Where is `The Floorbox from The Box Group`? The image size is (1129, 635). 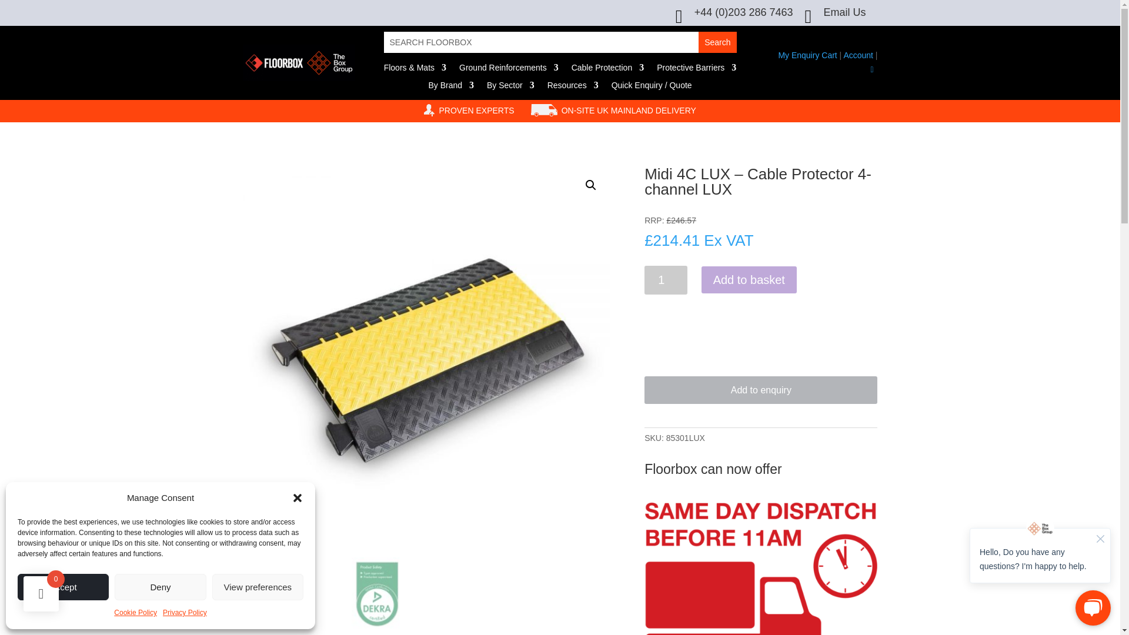 The Floorbox from The Box Group is located at coordinates (299, 62).